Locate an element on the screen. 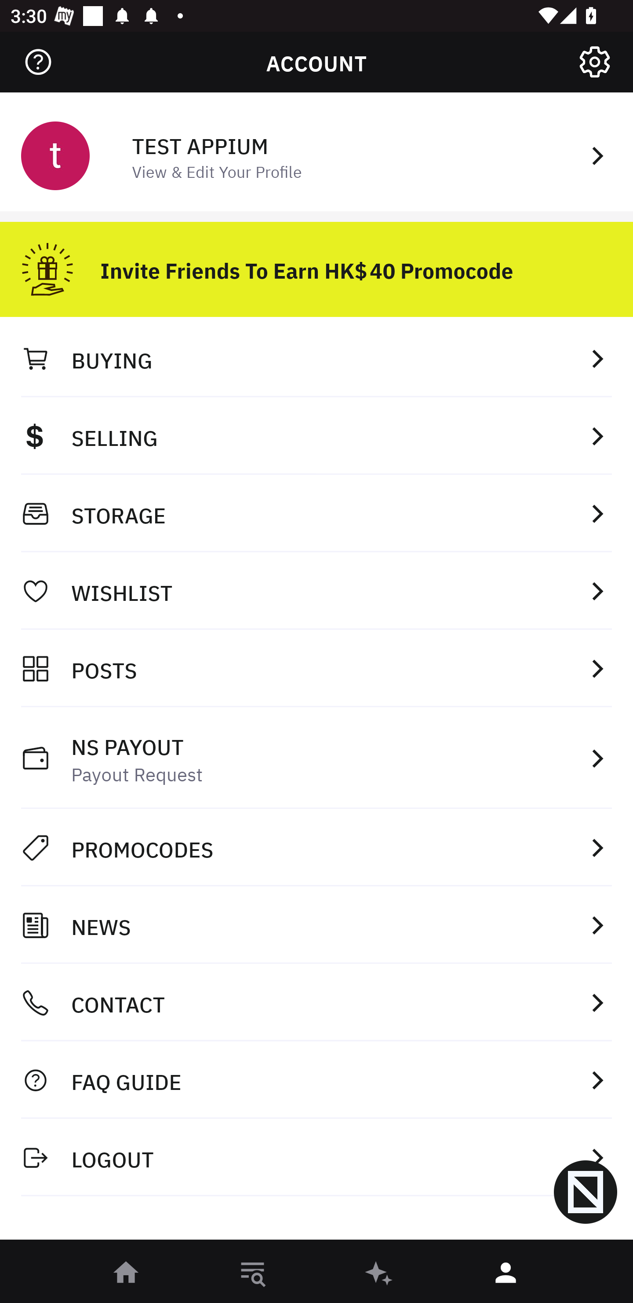 The image size is (633, 1303).  0 NS PAYOUT Payout Request  is located at coordinates (316, 758).